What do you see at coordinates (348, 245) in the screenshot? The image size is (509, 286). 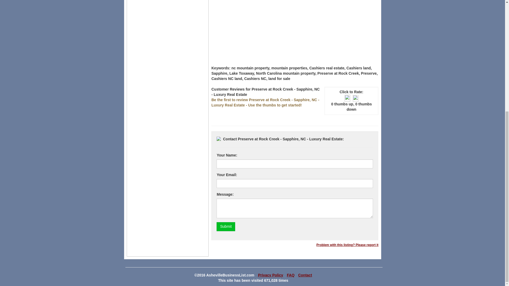 I see `Problem with this listing? Please report it` at bounding box center [348, 245].